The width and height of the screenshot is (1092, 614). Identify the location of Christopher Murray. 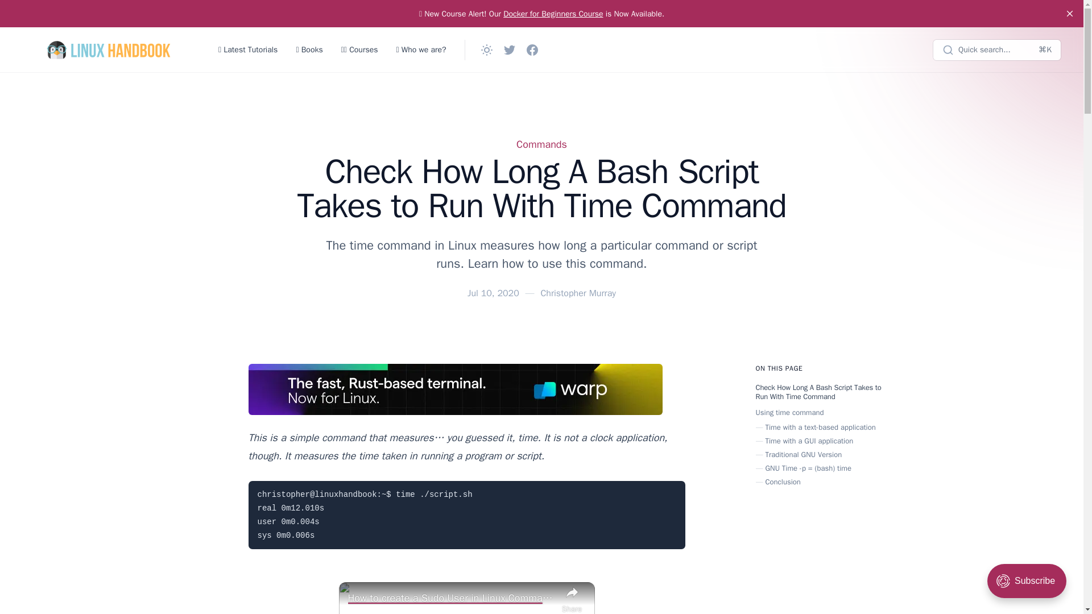
(578, 293).